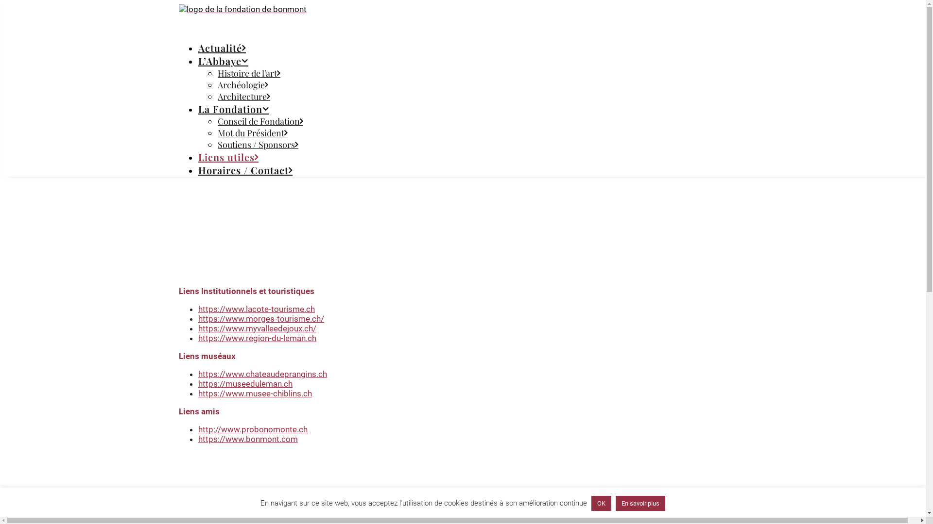 The image size is (933, 524). What do you see at coordinates (248, 439) in the screenshot?
I see `https://www.bonmont.com` at bounding box center [248, 439].